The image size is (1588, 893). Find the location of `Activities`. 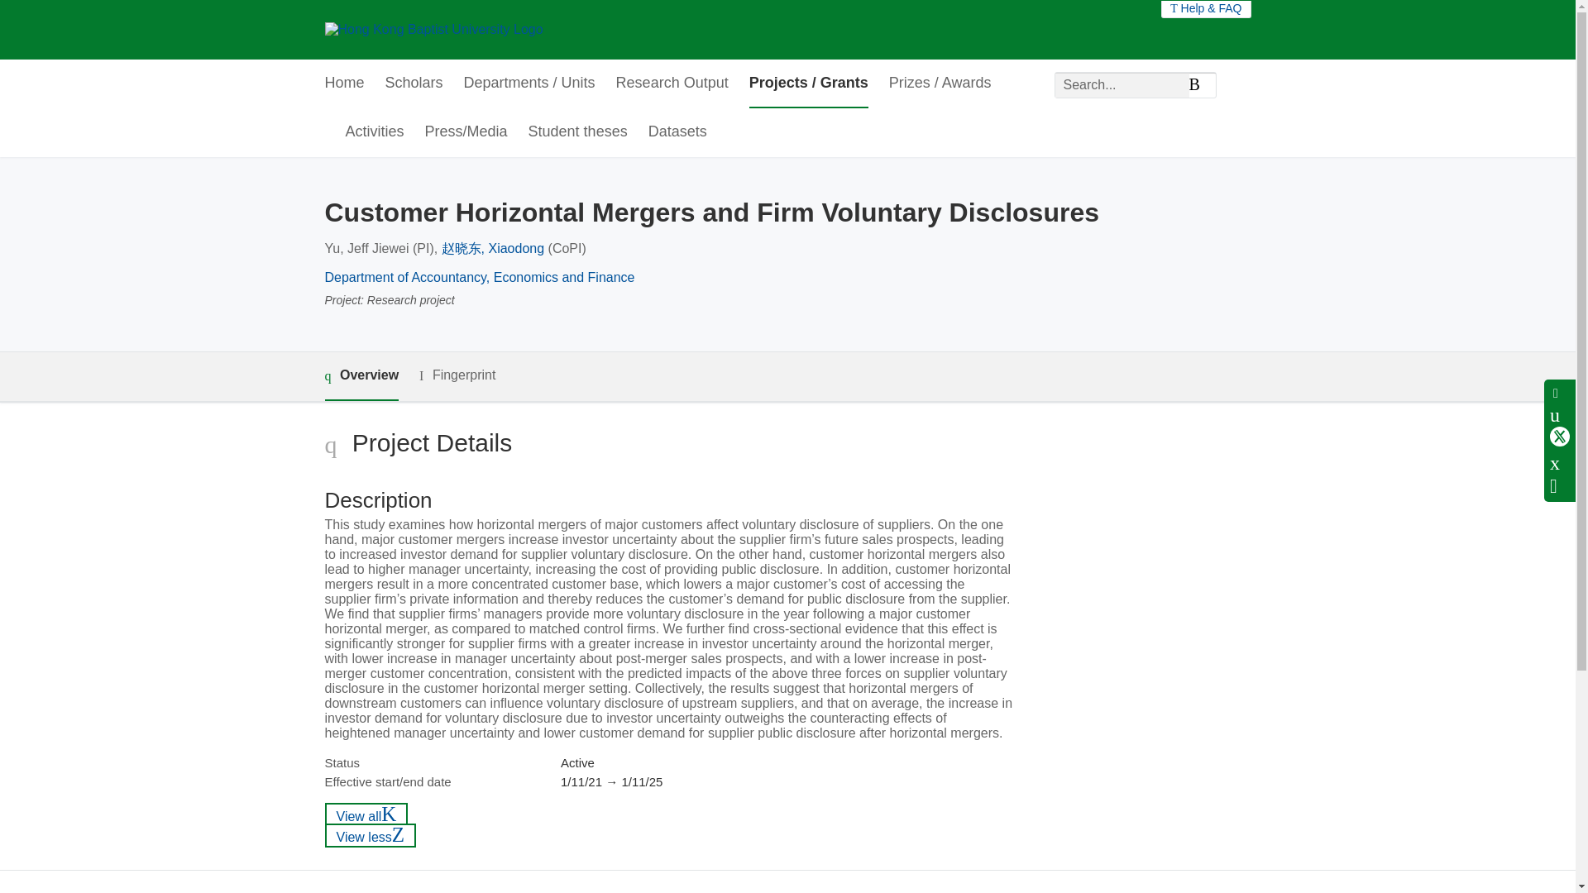

Activities is located at coordinates (375, 132).